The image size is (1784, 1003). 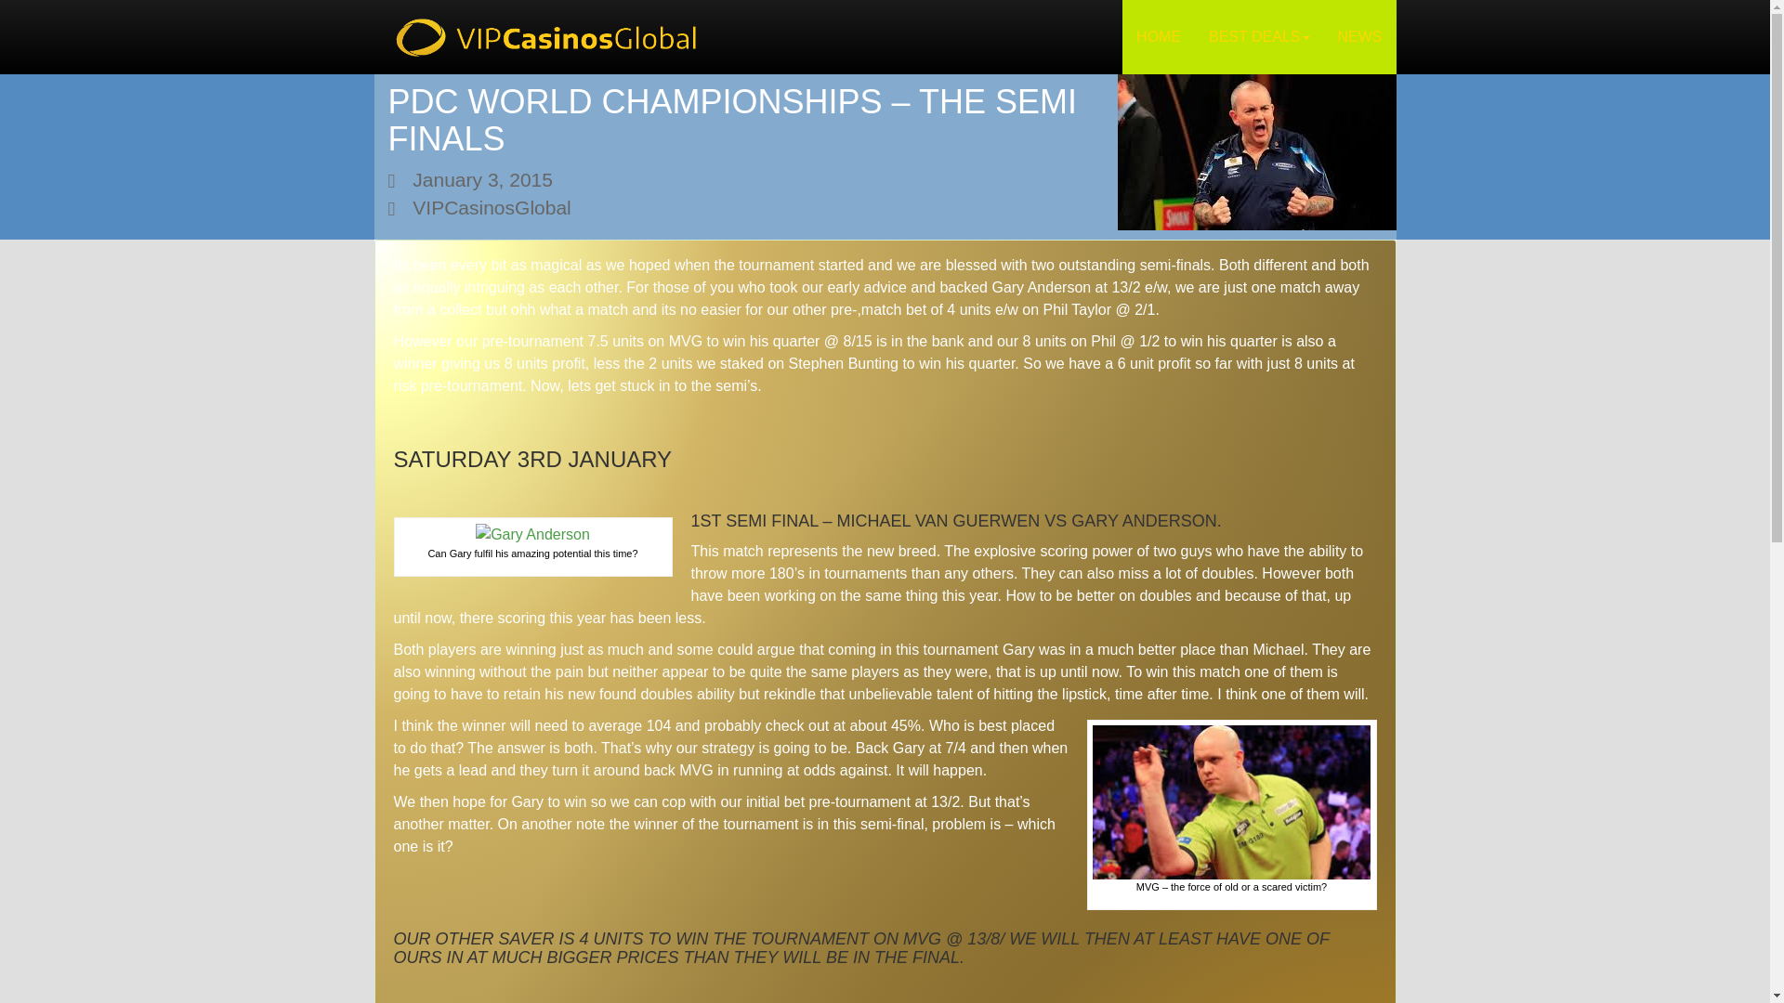 I want to click on VIP CASINOS GLOBAL, so click(x=548, y=37).